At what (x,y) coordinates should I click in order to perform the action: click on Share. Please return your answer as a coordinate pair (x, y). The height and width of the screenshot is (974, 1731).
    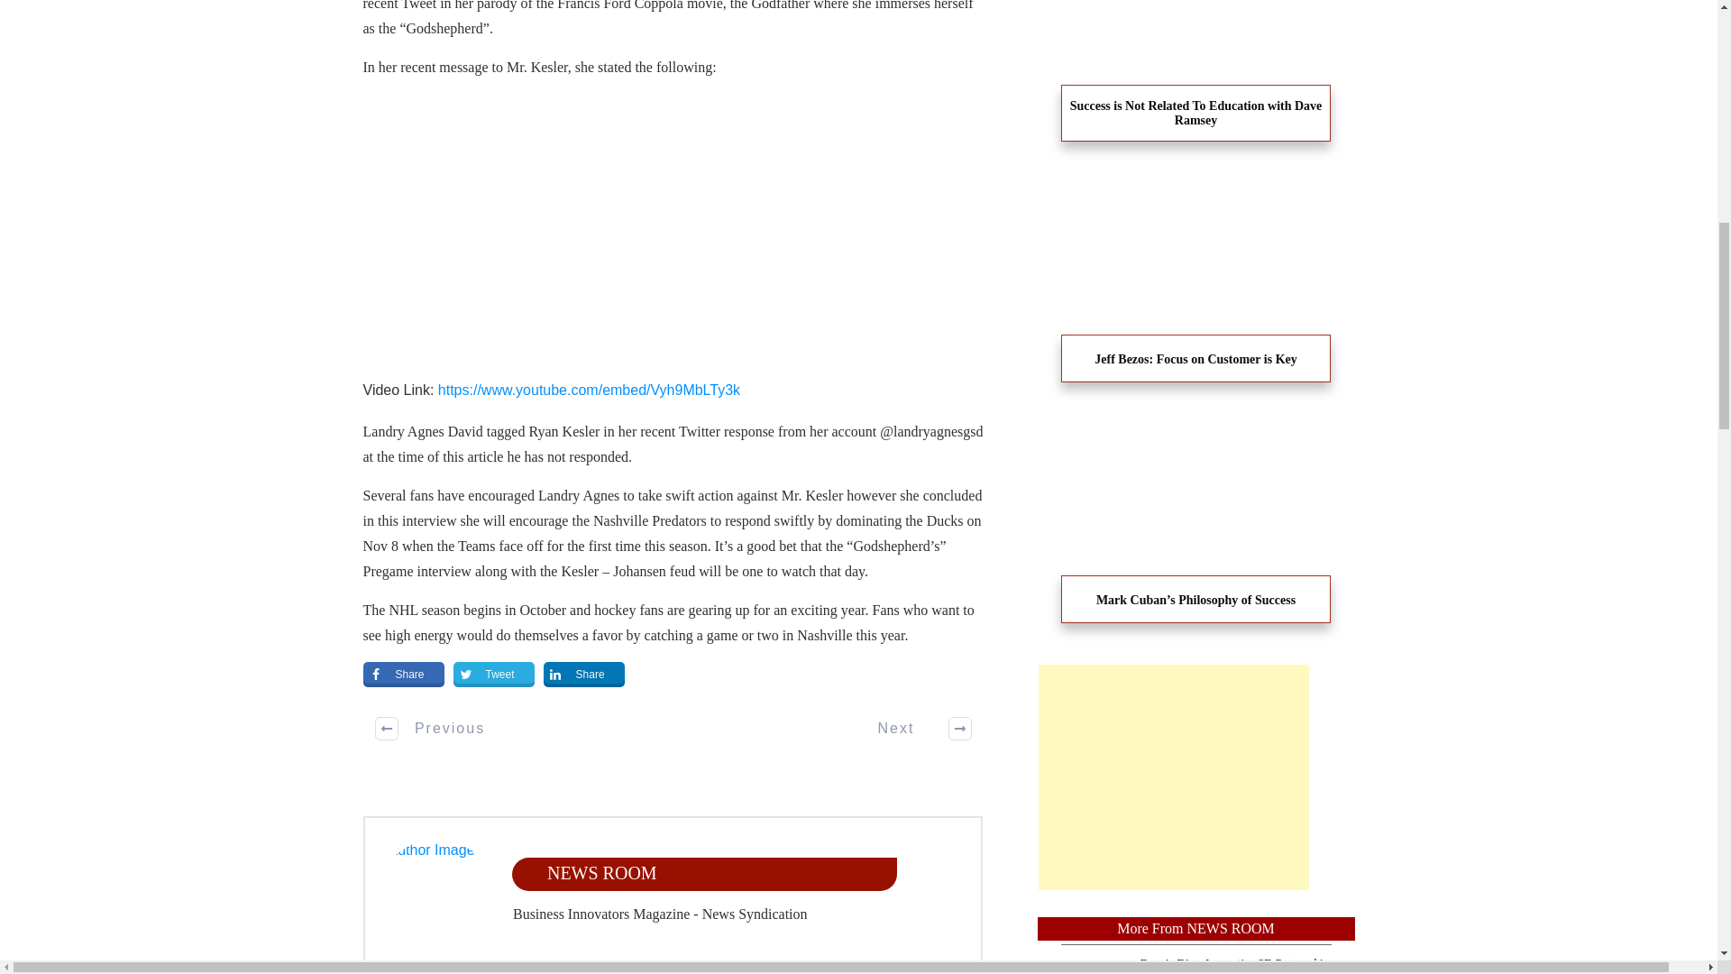
    Looking at the image, I should click on (402, 675).